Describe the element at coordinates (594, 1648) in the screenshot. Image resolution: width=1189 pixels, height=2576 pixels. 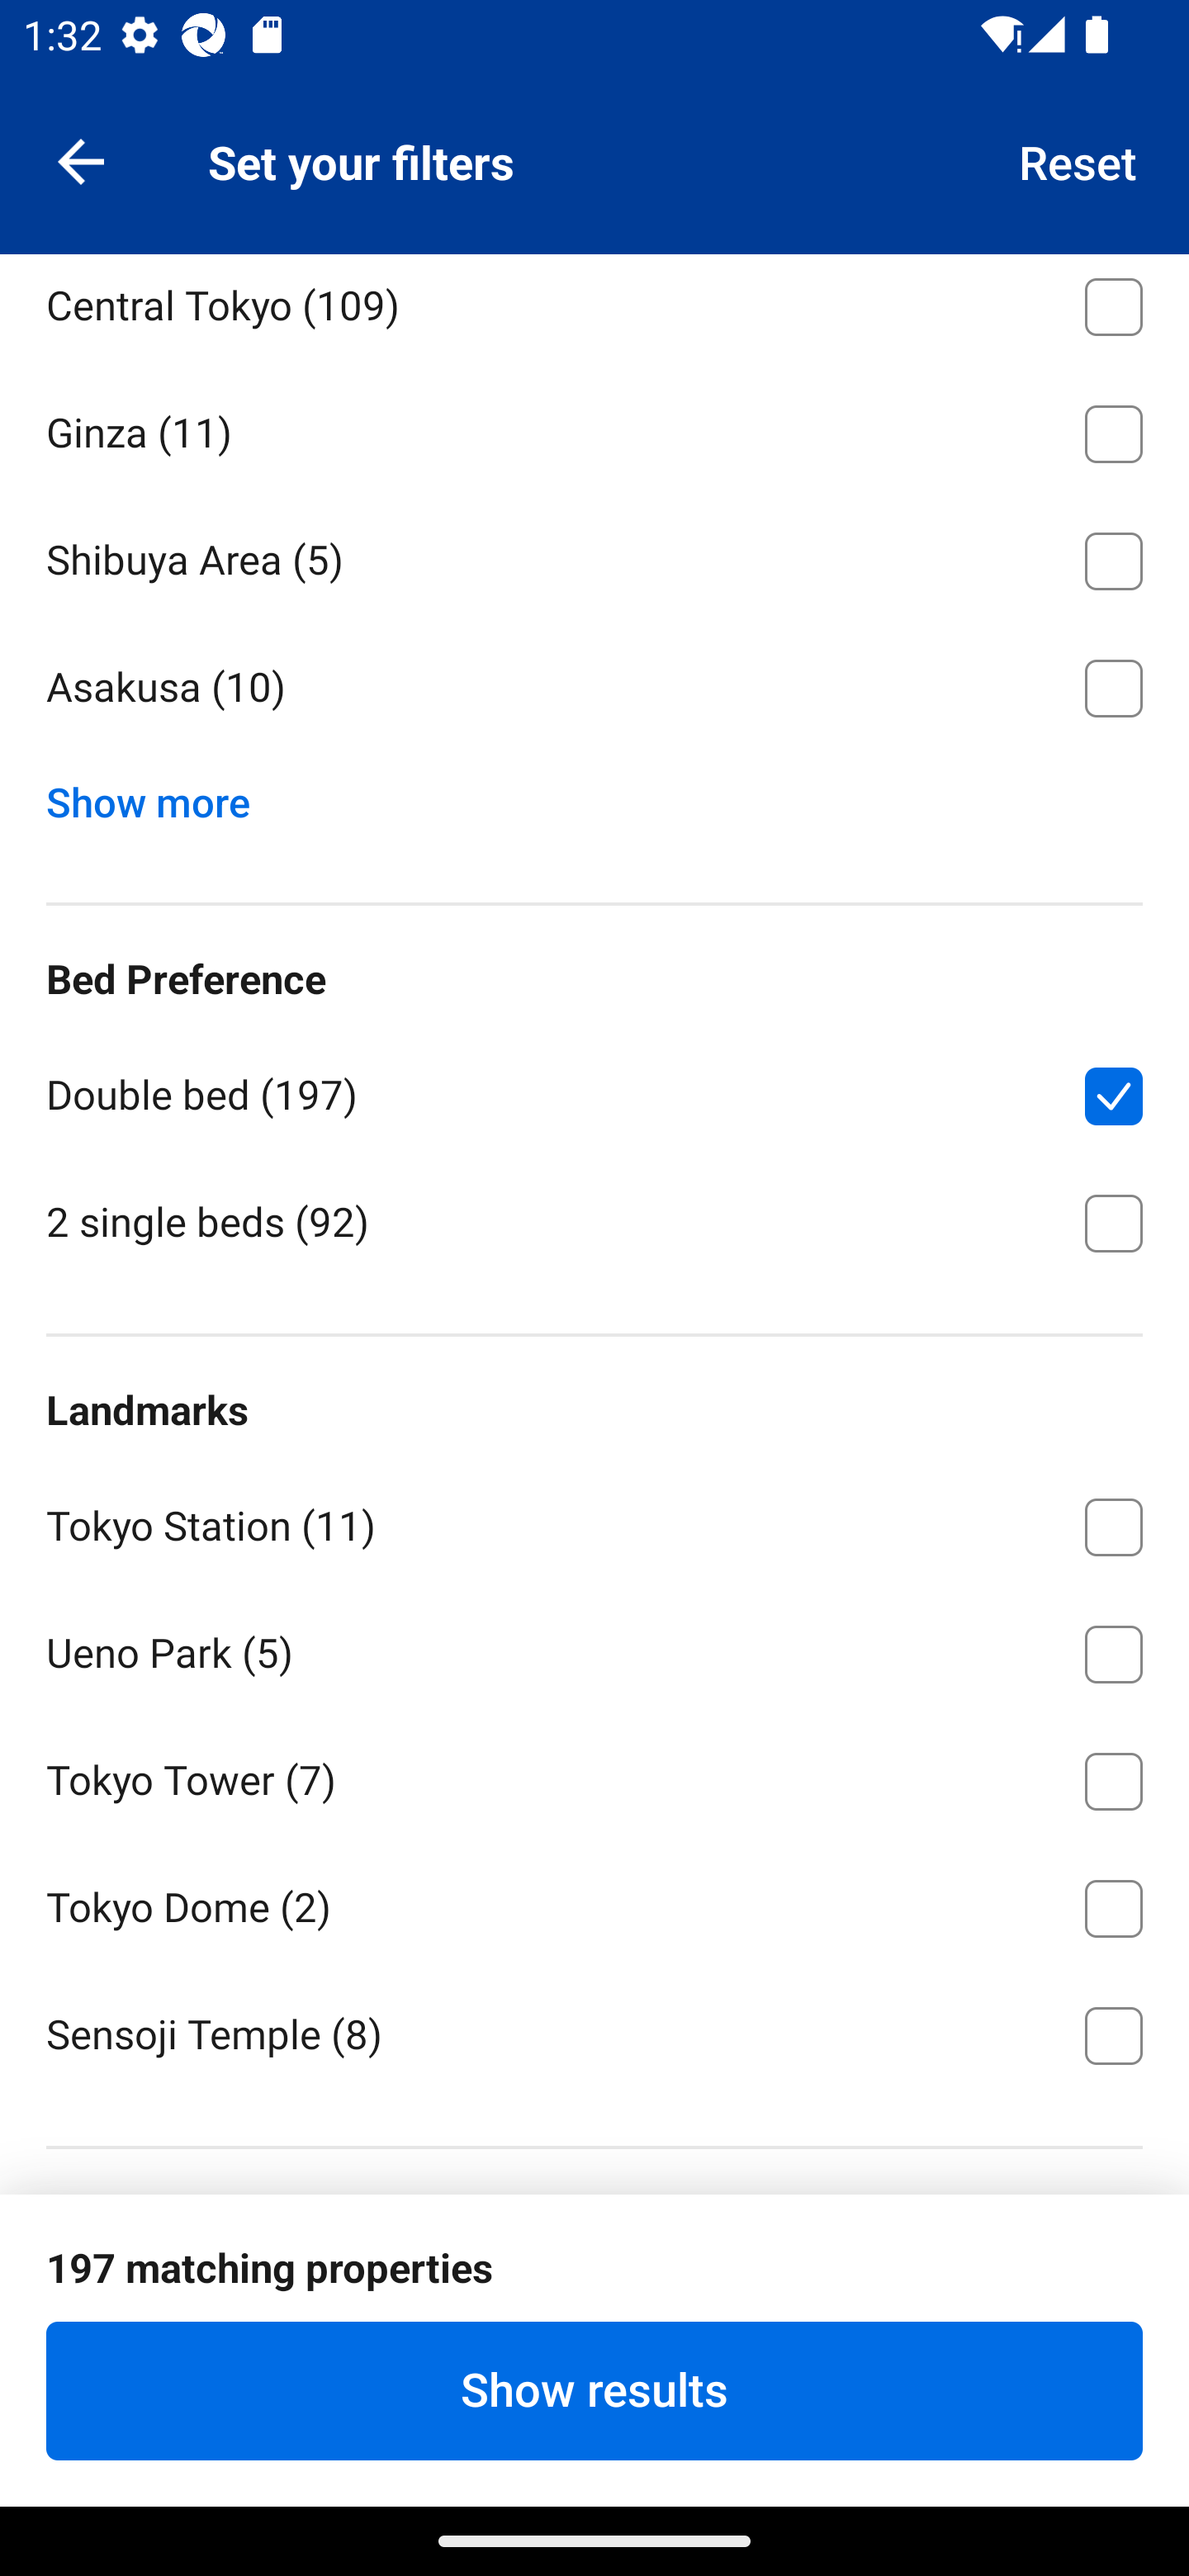
I see `Ueno Park ⁦(5)` at that location.